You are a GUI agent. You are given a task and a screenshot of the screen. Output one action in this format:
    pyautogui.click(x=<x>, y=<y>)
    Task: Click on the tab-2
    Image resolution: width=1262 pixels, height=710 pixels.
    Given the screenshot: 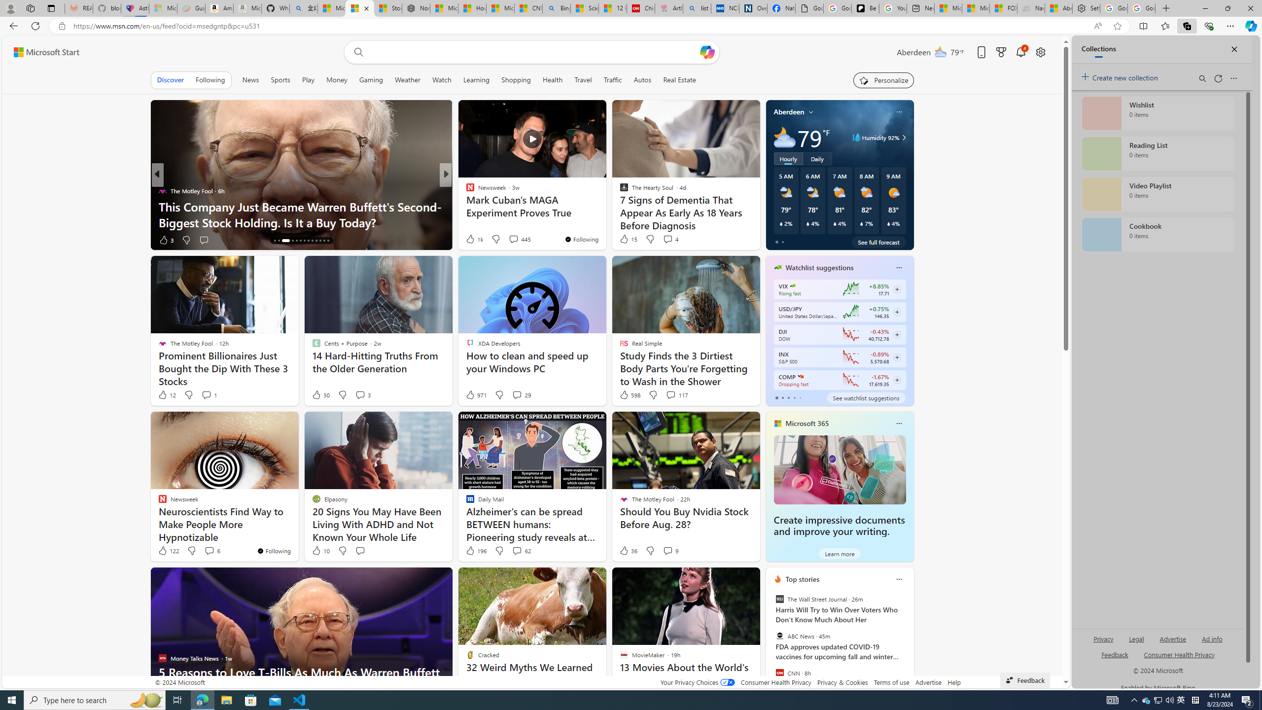 What is the action you would take?
    pyautogui.click(x=788, y=397)
    